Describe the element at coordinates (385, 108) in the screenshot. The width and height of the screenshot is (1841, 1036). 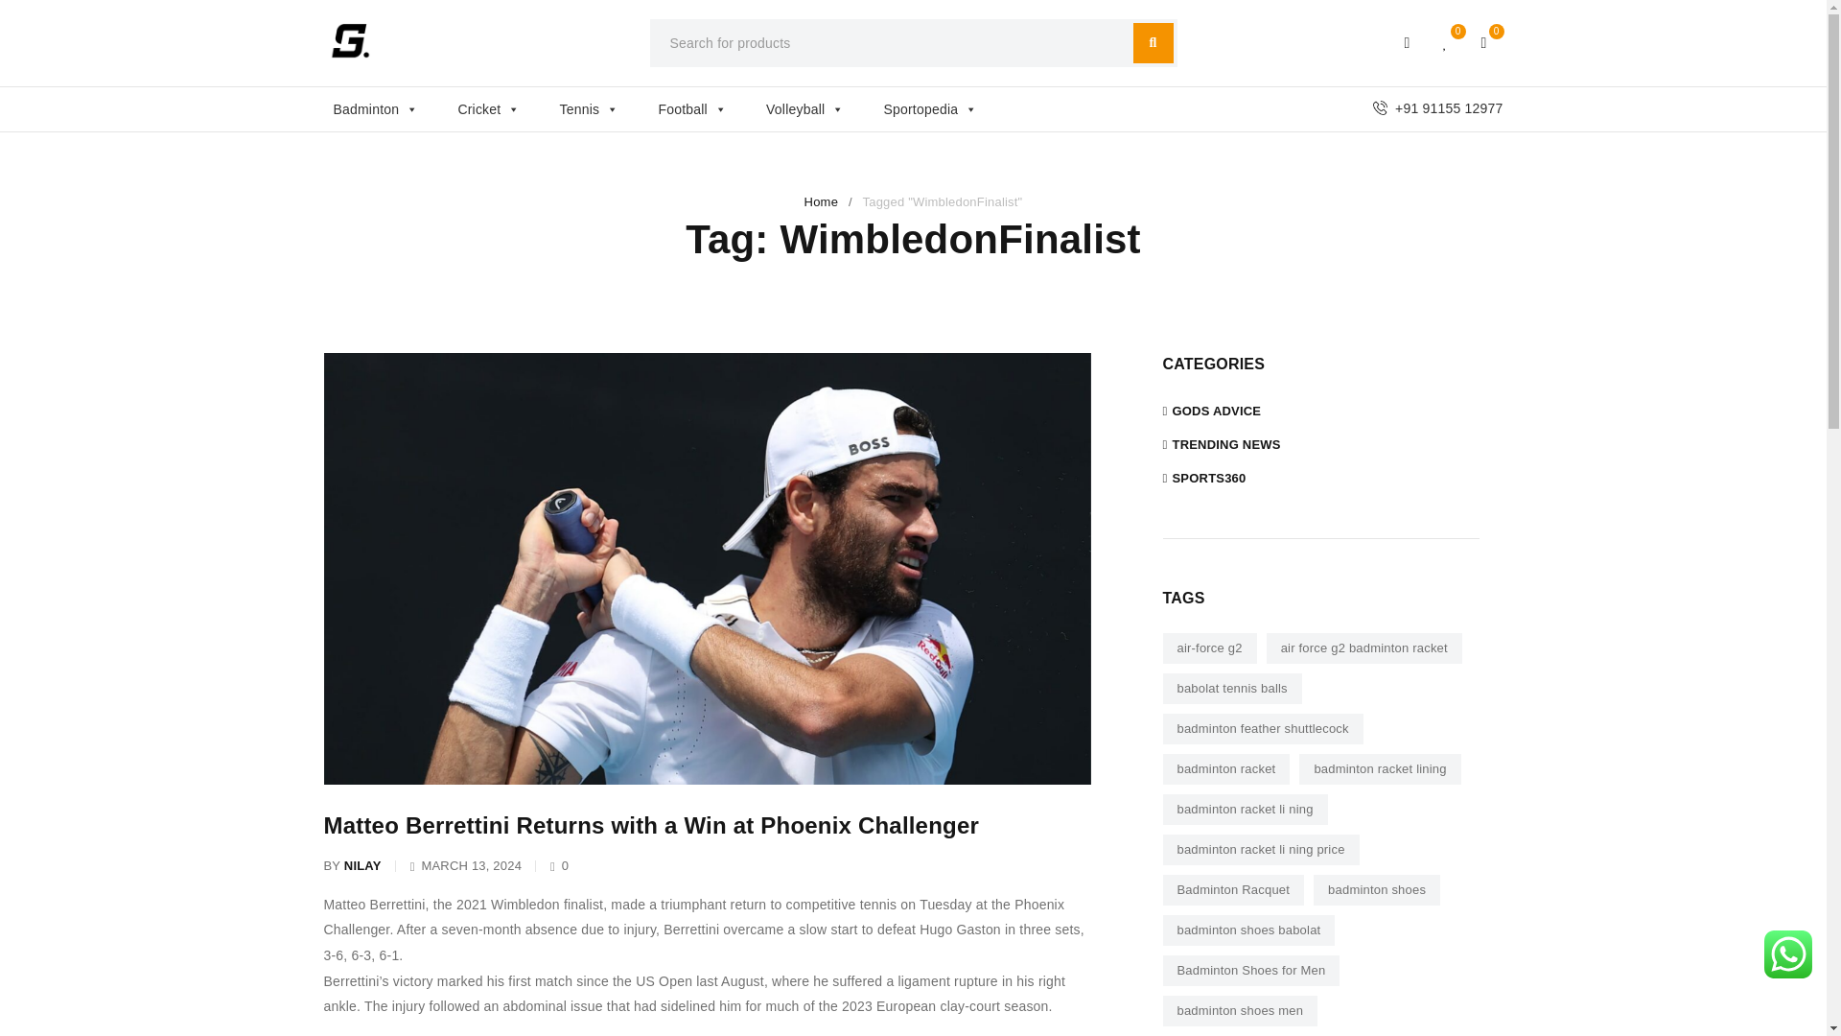
I see `Badminton` at that location.